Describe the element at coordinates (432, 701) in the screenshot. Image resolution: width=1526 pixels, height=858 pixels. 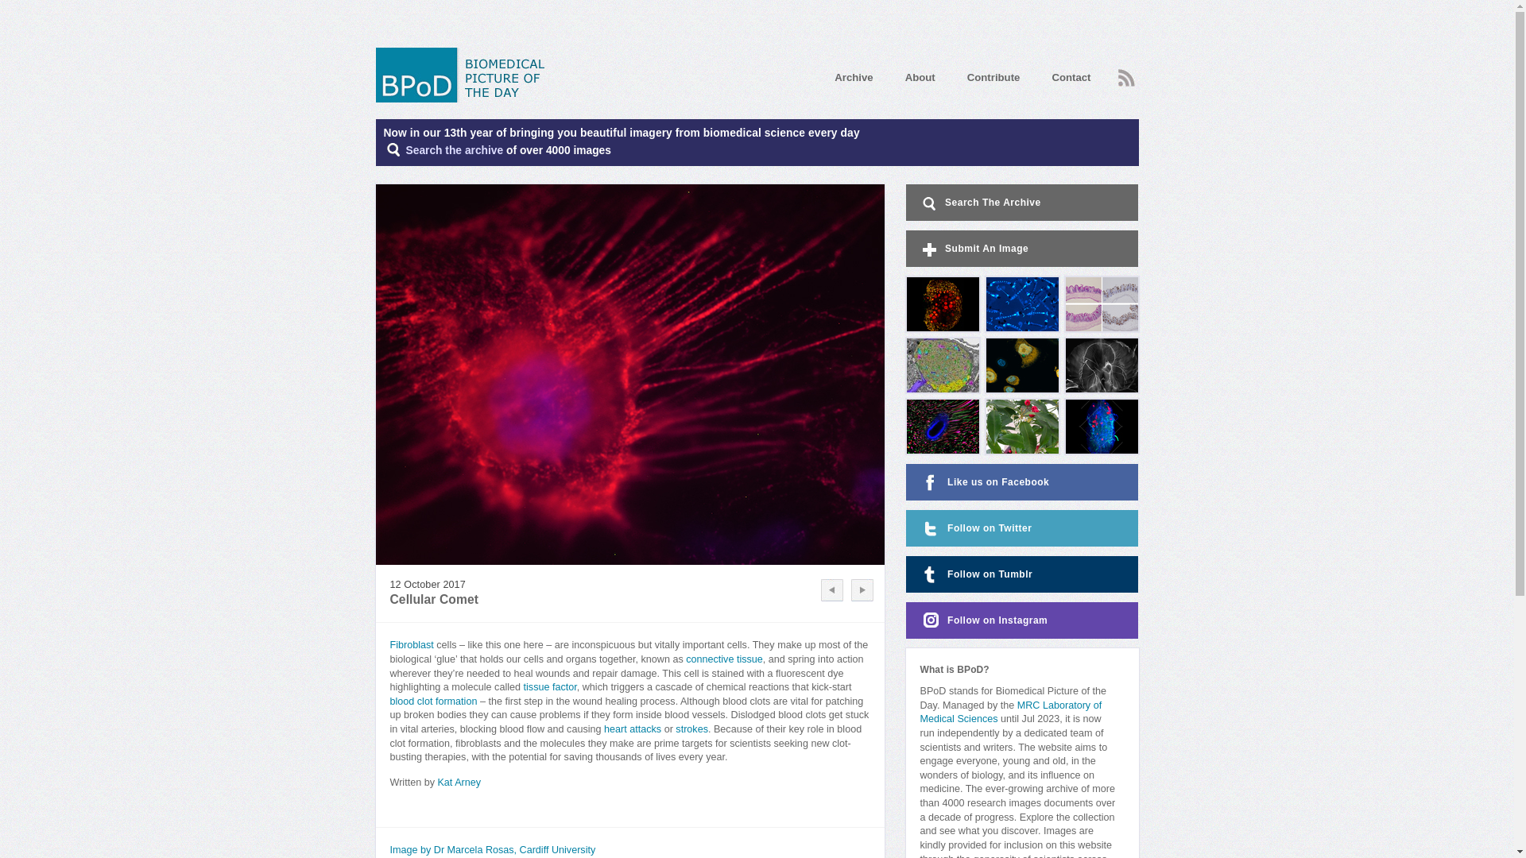
I see `blood clot formation` at that location.